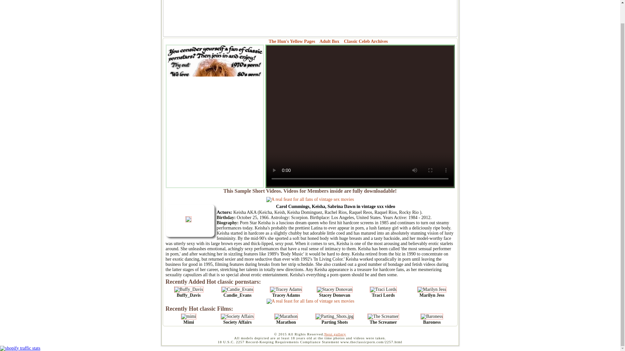 This screenshot has height=351, width=625. I want to click on The Hun's Yellow Pages, so click(292, 41).